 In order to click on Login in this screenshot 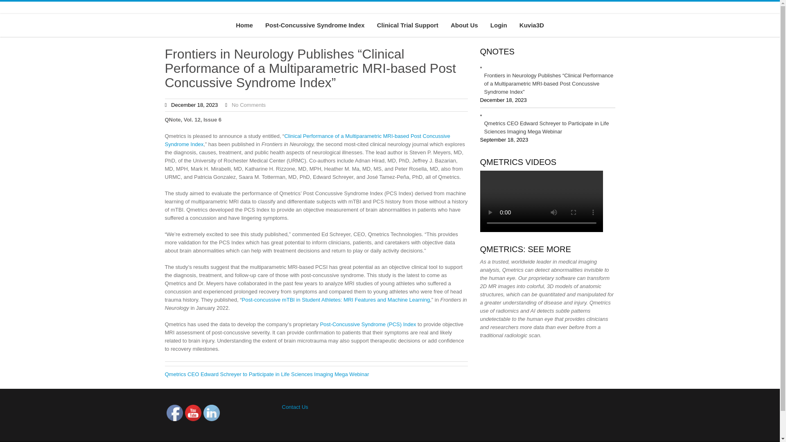, I will do `click(499, 25)`.